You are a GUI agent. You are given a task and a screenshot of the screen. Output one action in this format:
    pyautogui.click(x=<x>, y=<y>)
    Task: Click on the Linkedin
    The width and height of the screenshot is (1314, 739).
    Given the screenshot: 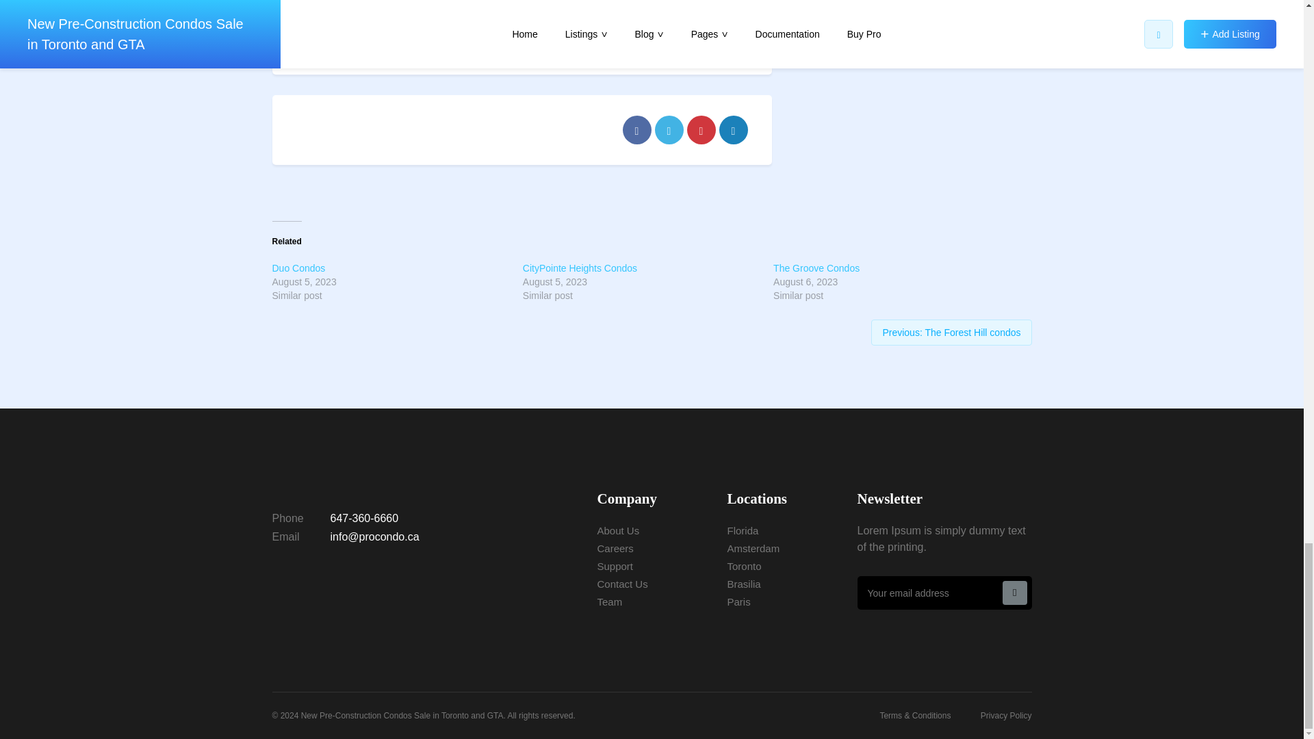 What is the action you would take?
    pyautogui.click(x=733, y=129)
    